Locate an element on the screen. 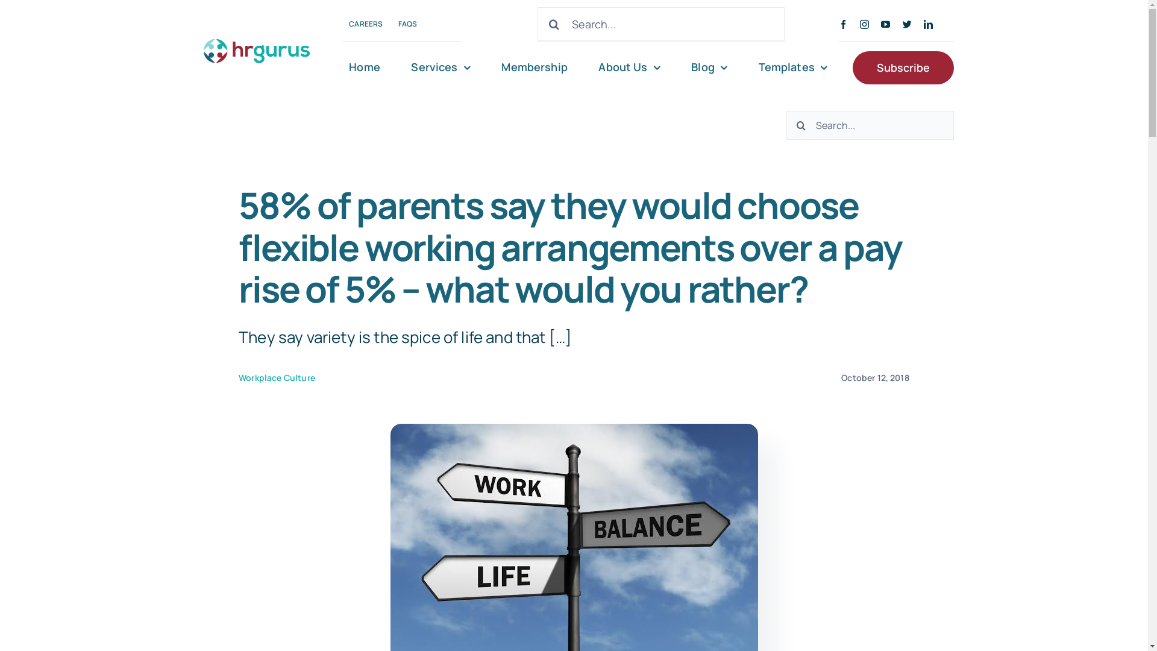  Services is located at coordinates (441, 68).